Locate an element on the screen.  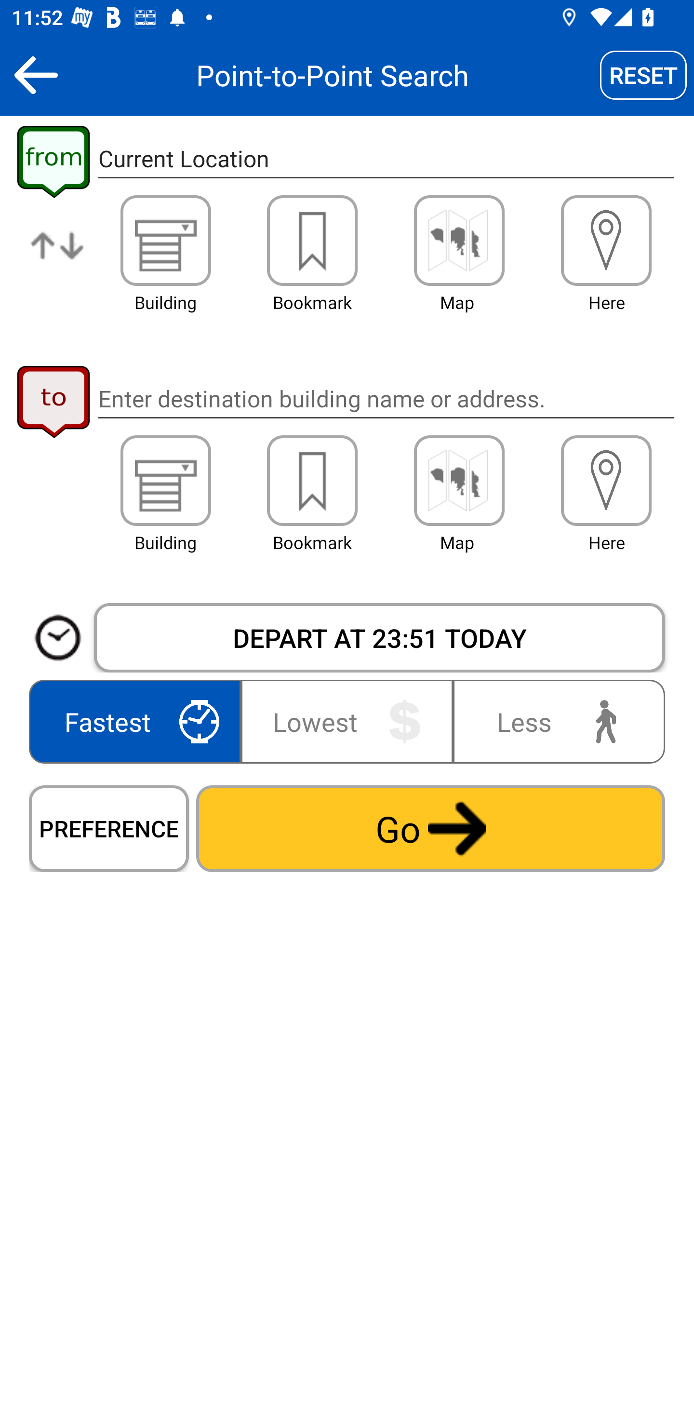
Go is located at coordinates (430, 828).